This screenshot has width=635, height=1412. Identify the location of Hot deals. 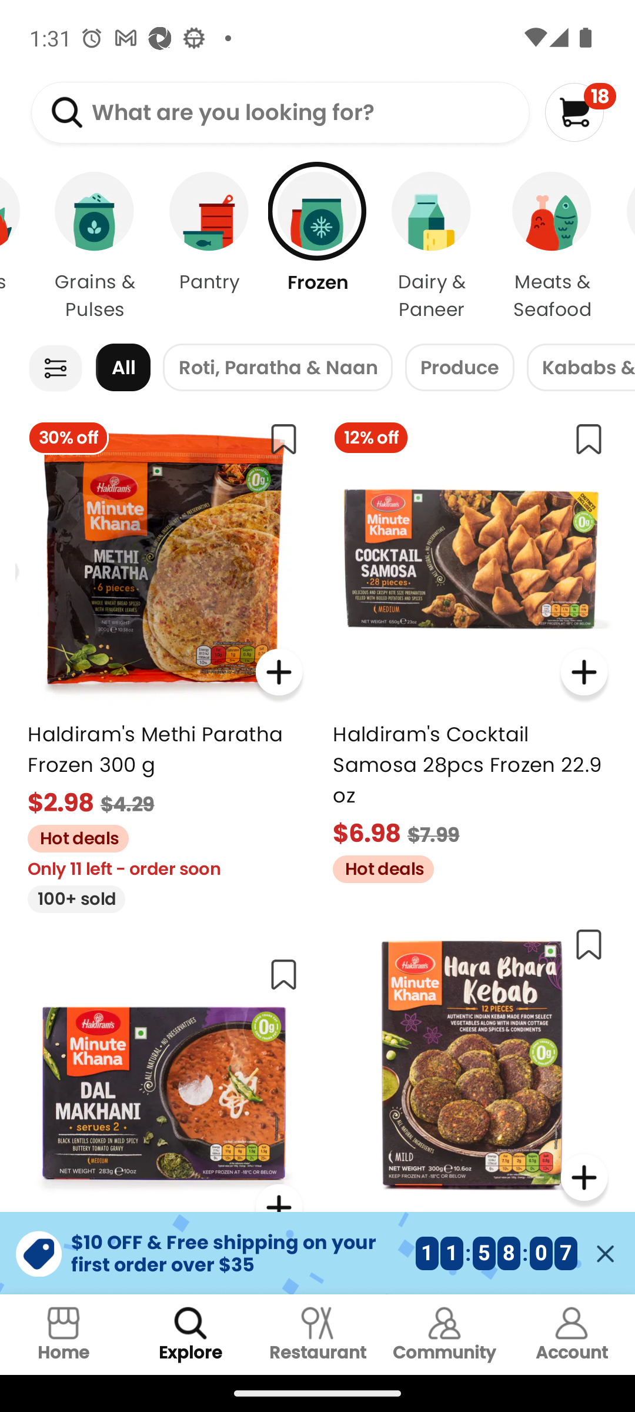
(72, 837).